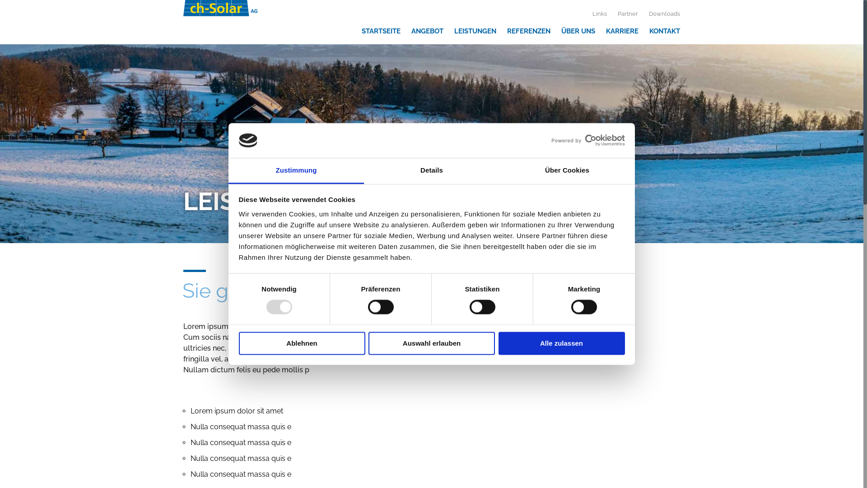  What do you see at coordinates (475, 31) in the screenshot?
I see `LEISTUNGEN` at bounding box center [475, 31].